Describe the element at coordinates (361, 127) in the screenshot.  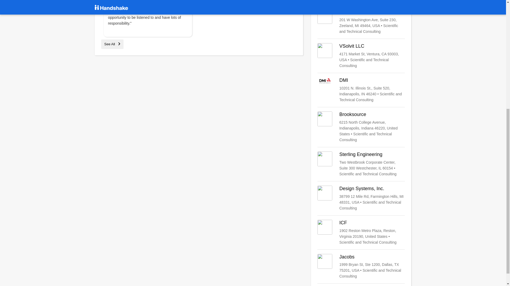
I see `Brooksource` at that location.